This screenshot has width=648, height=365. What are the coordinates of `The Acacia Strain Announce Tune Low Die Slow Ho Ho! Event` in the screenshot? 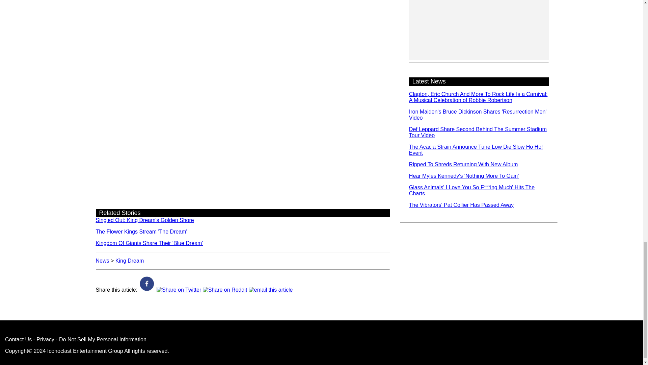 It's located at (476, 150).